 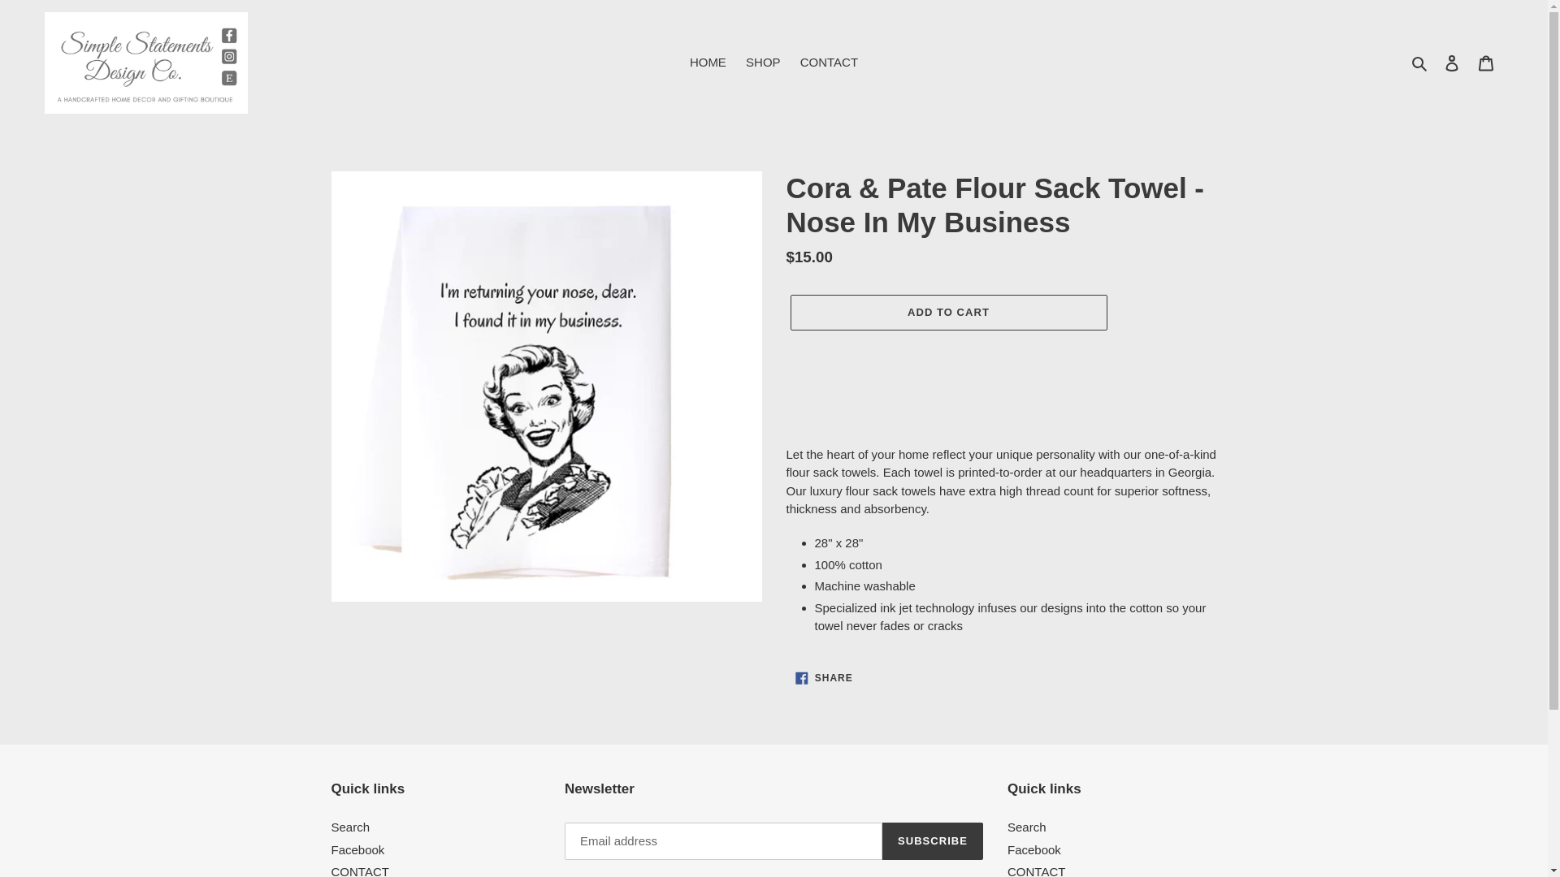 What do you see at coordinates (351, 827) in the screenshot?
I see `Cart` at bounding box center [351, 827].